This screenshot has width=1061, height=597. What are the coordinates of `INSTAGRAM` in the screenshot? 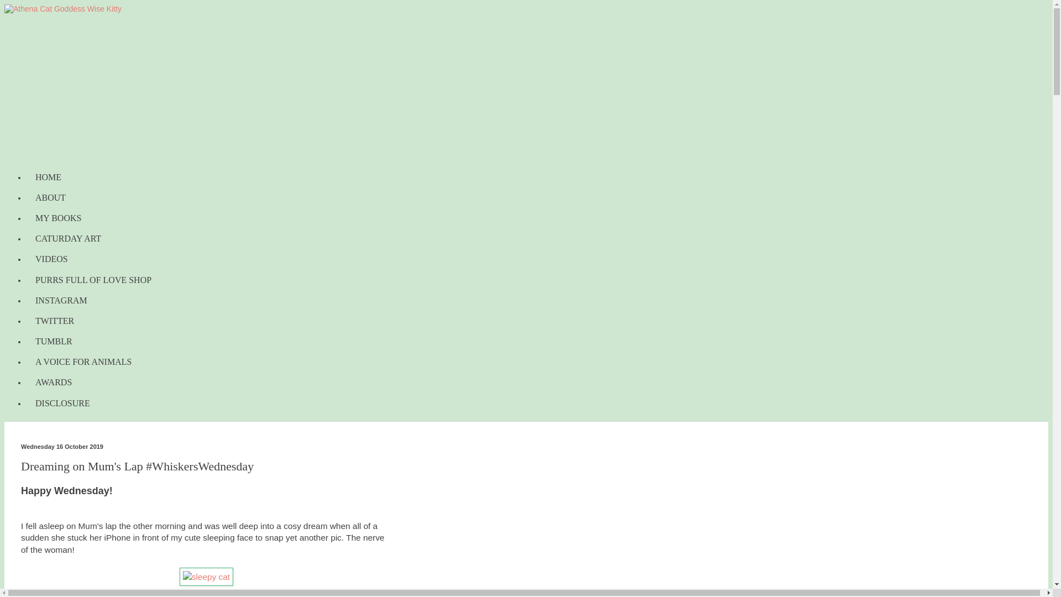 It's located at (61, 300).